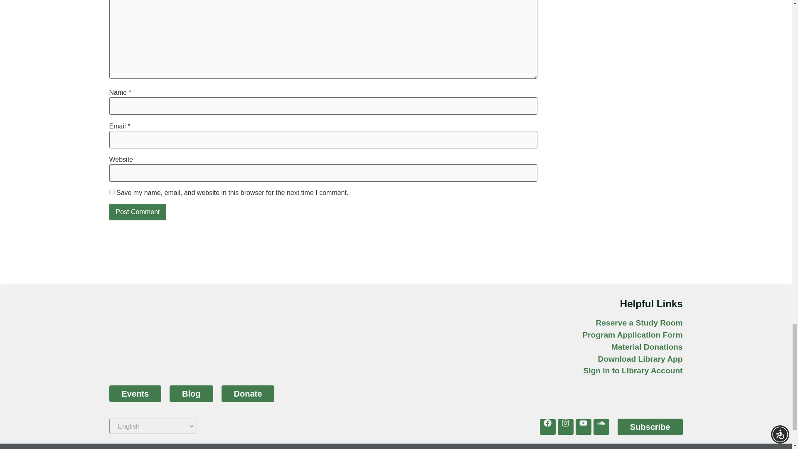 The image size is (798, 449). What do you see at coordinates (111, 192) in the screenshot?
I see `yes` at bounding box center [111, 192].